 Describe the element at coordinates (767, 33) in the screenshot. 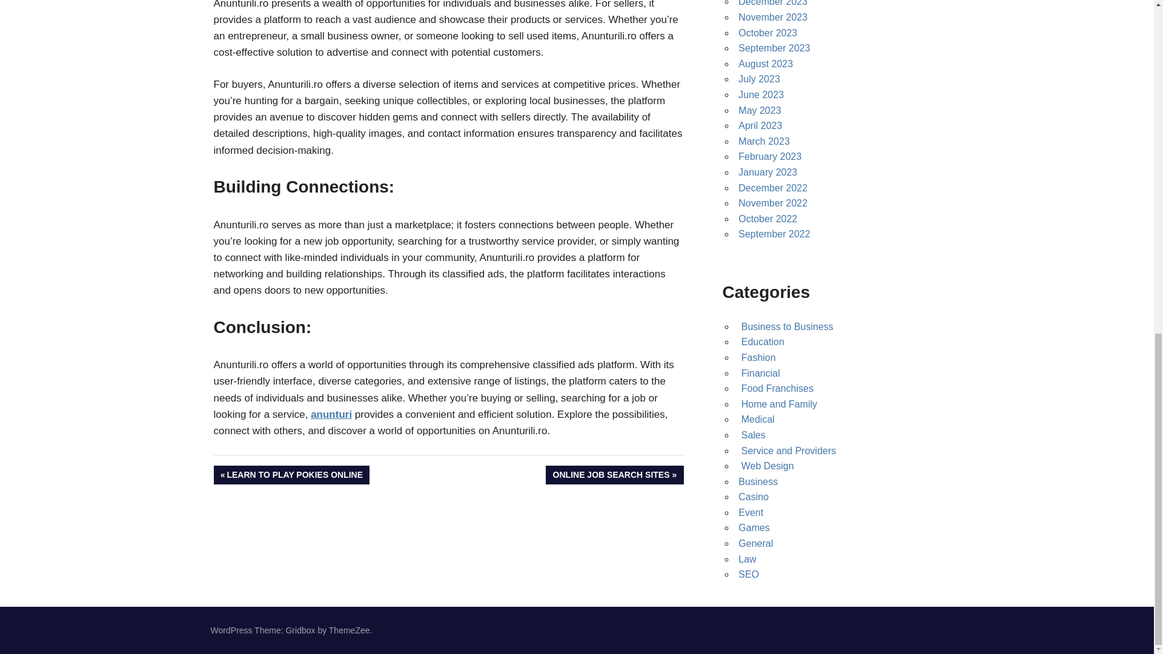

I see `October 2023` at that location.